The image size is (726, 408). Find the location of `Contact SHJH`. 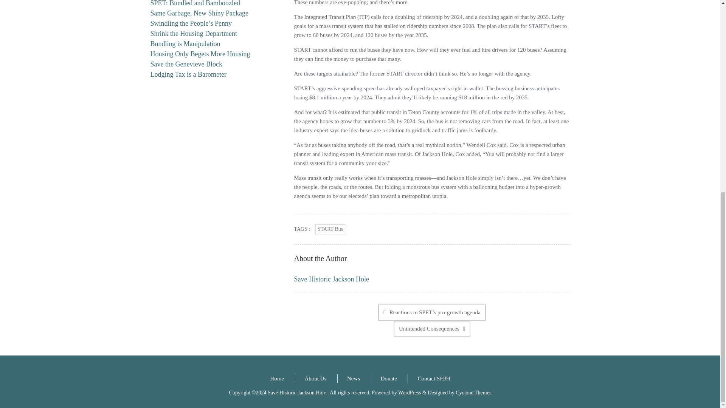

Contact SHJH is located at coordinates (434, 378).